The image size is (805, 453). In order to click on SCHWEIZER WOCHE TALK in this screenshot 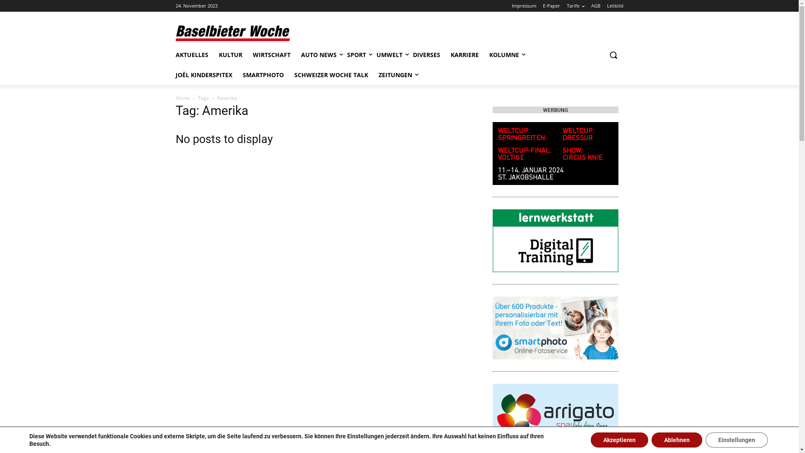, I will do `click(331, 75)`.